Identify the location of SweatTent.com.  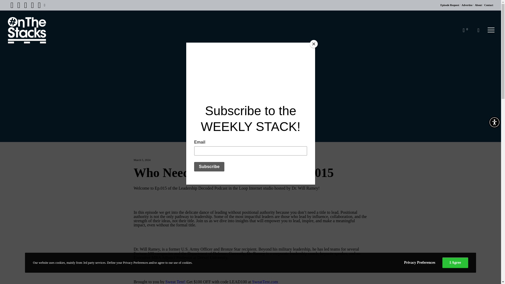
(265, 282).